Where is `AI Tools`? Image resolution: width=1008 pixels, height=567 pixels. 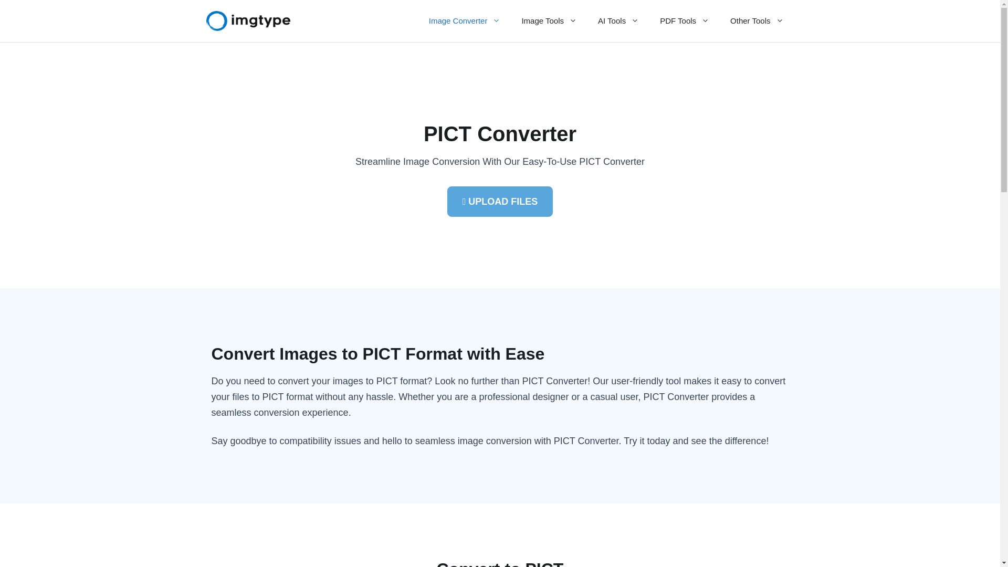 AI Tools is located at coordinates (618, 21).